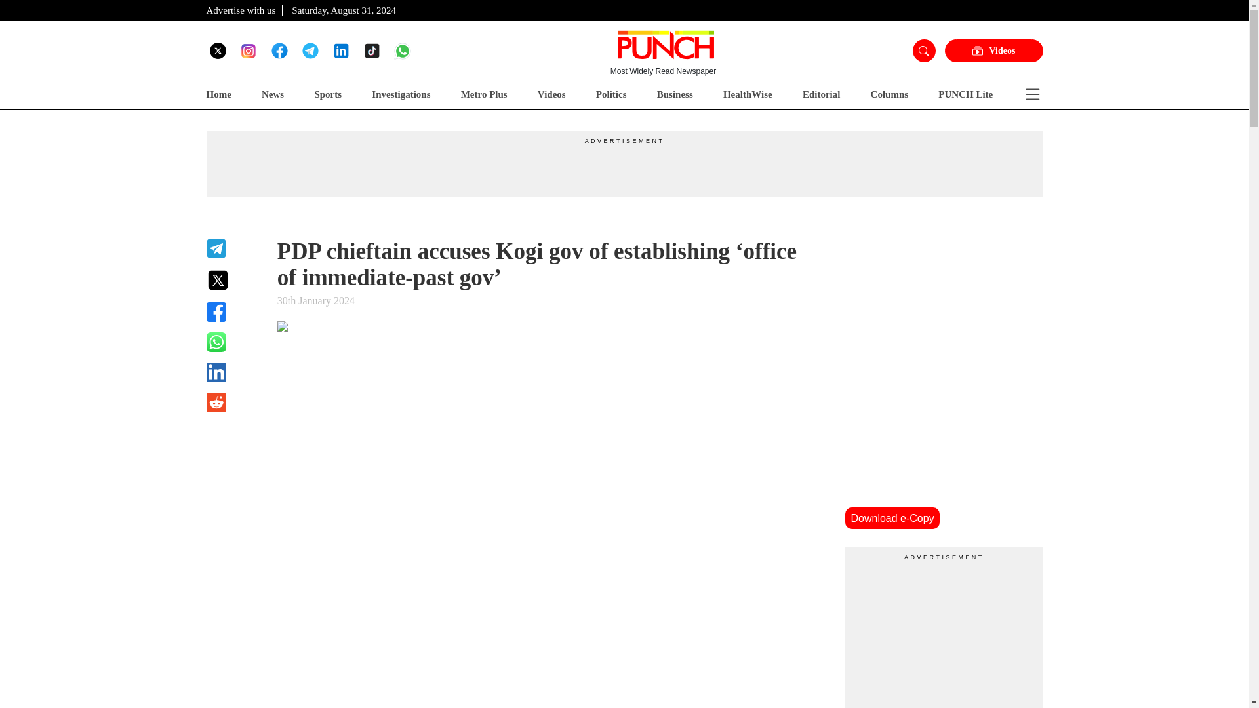 The width and height of the screenshot is (1259, 708). Describe the element at coordinates (218, 50) in the screenshot. I see `Follow Us on X` at that location.